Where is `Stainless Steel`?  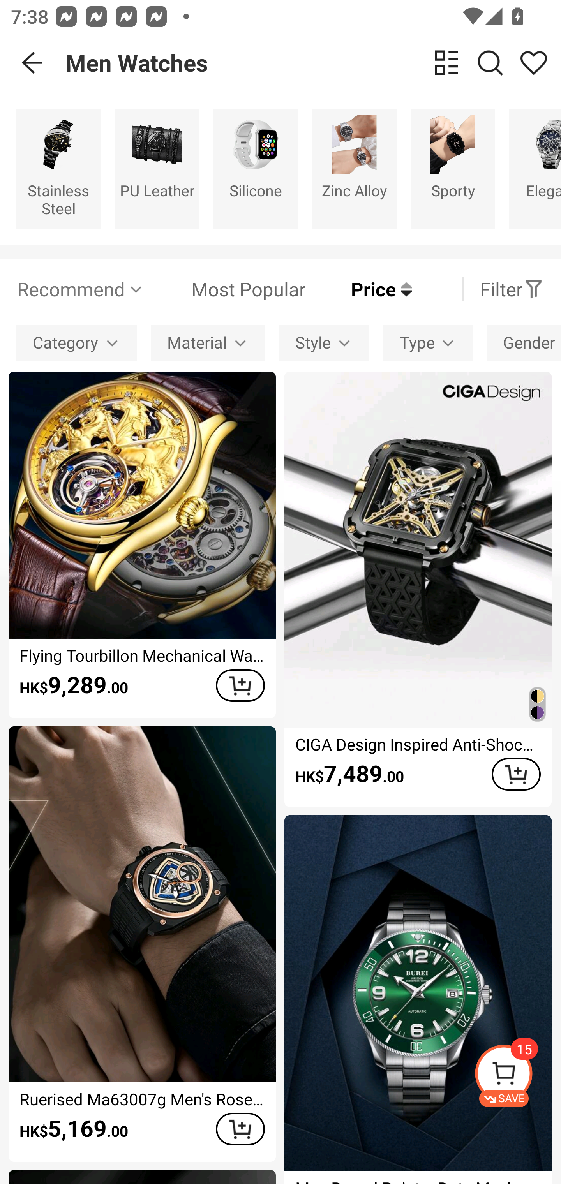
Stainless Steel is located at coordinates (58, 168).